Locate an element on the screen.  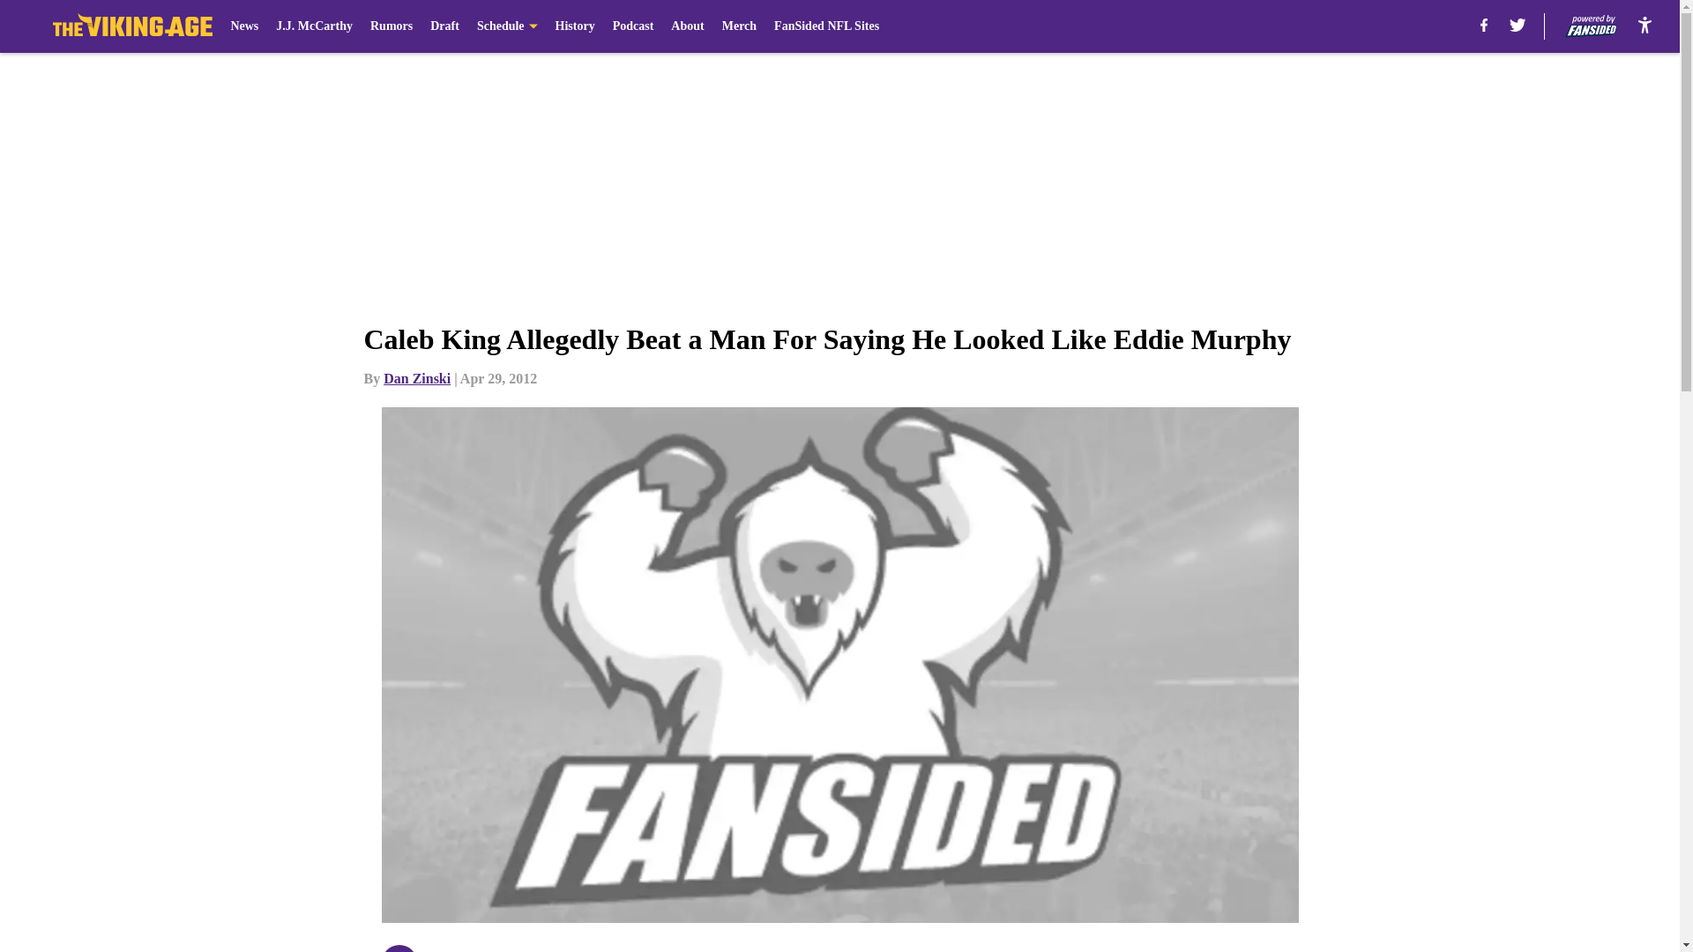
About is located at coordinates (687, 26).